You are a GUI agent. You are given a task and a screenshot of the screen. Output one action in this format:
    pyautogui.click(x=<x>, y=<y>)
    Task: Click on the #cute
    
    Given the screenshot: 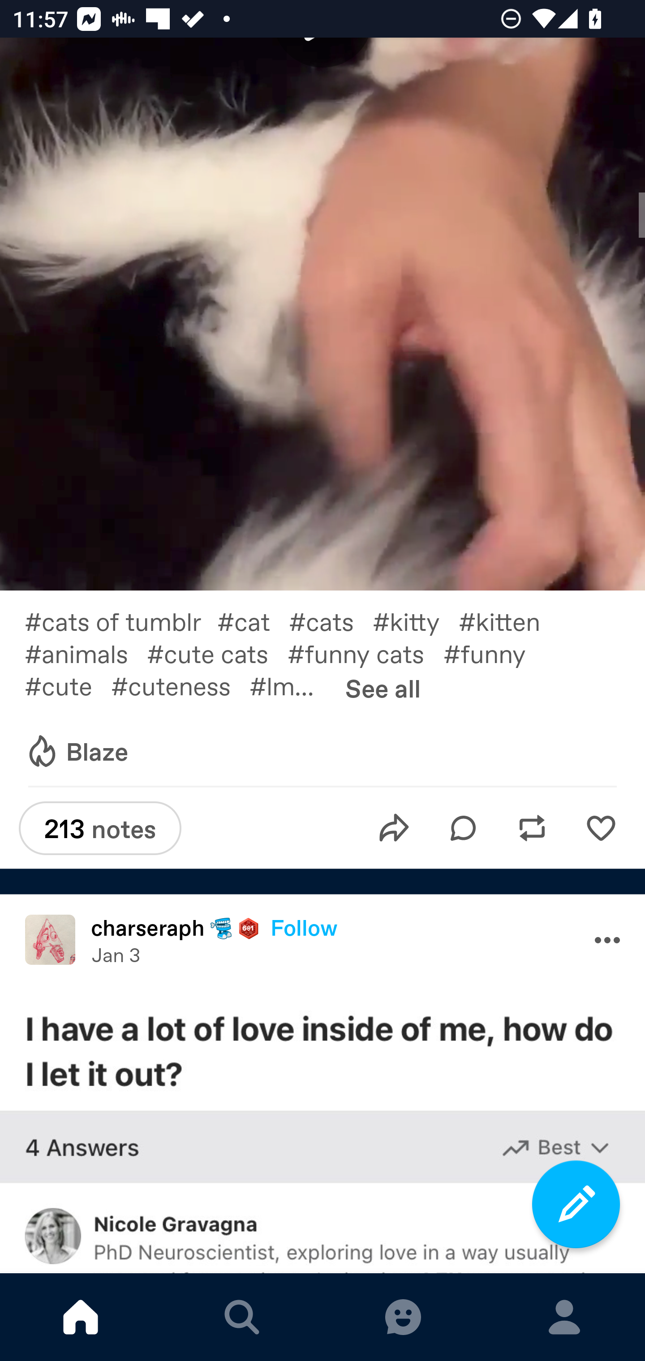 What is the action you would take?
    pyautogui.click(x=67, y=685)
    